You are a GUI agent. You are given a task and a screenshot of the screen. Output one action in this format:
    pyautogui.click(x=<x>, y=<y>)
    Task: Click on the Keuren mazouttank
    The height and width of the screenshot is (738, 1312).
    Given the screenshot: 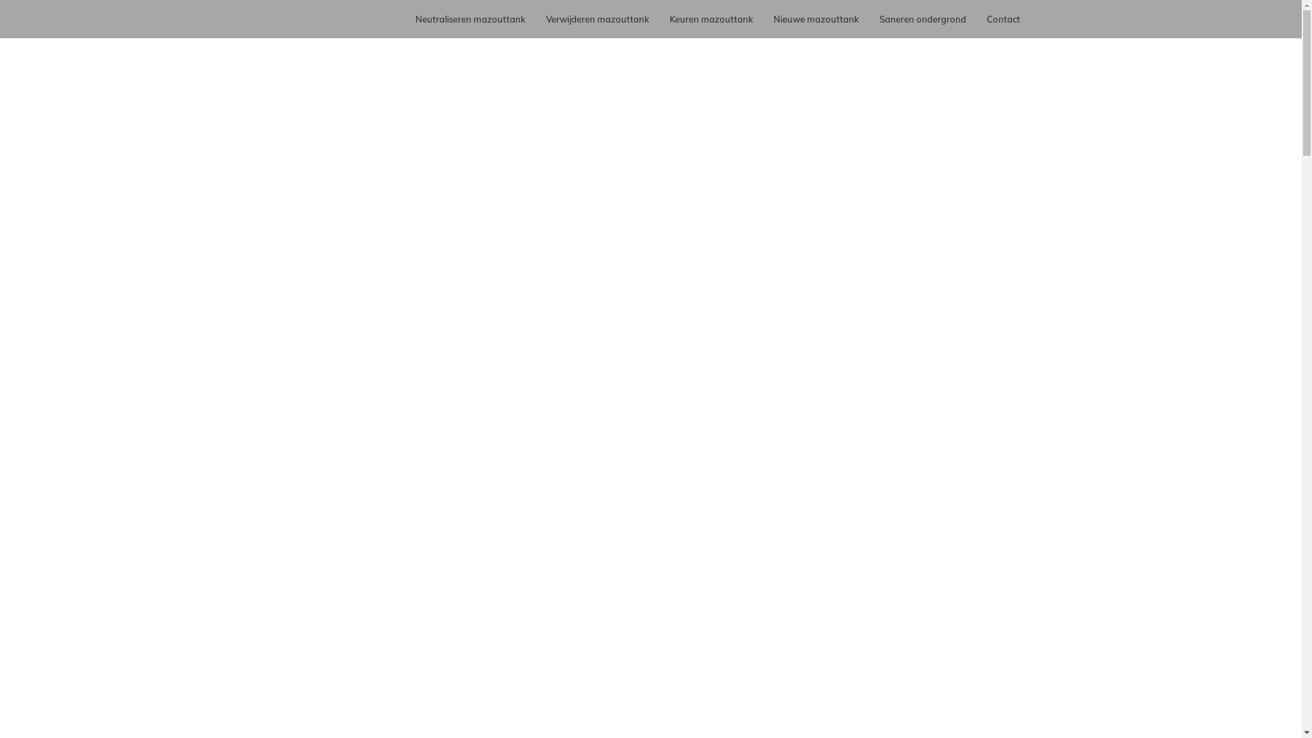 What is the action you would take?
    pyautogui.click(x=711, y=19)
    